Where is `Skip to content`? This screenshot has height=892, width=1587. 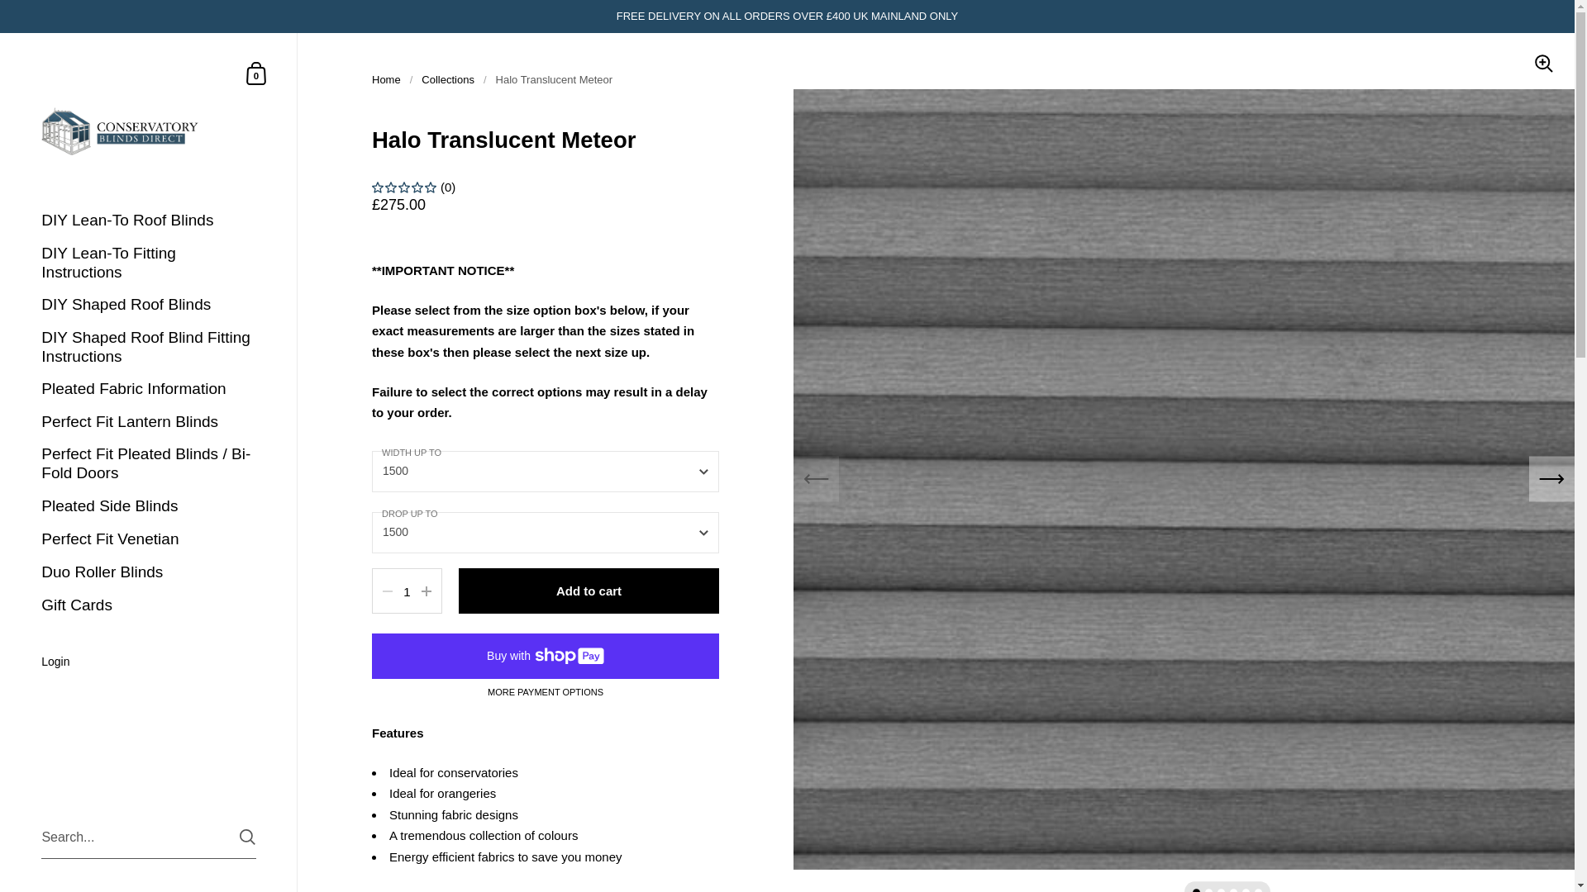
Skip to content is located at coordinates (545, 692).